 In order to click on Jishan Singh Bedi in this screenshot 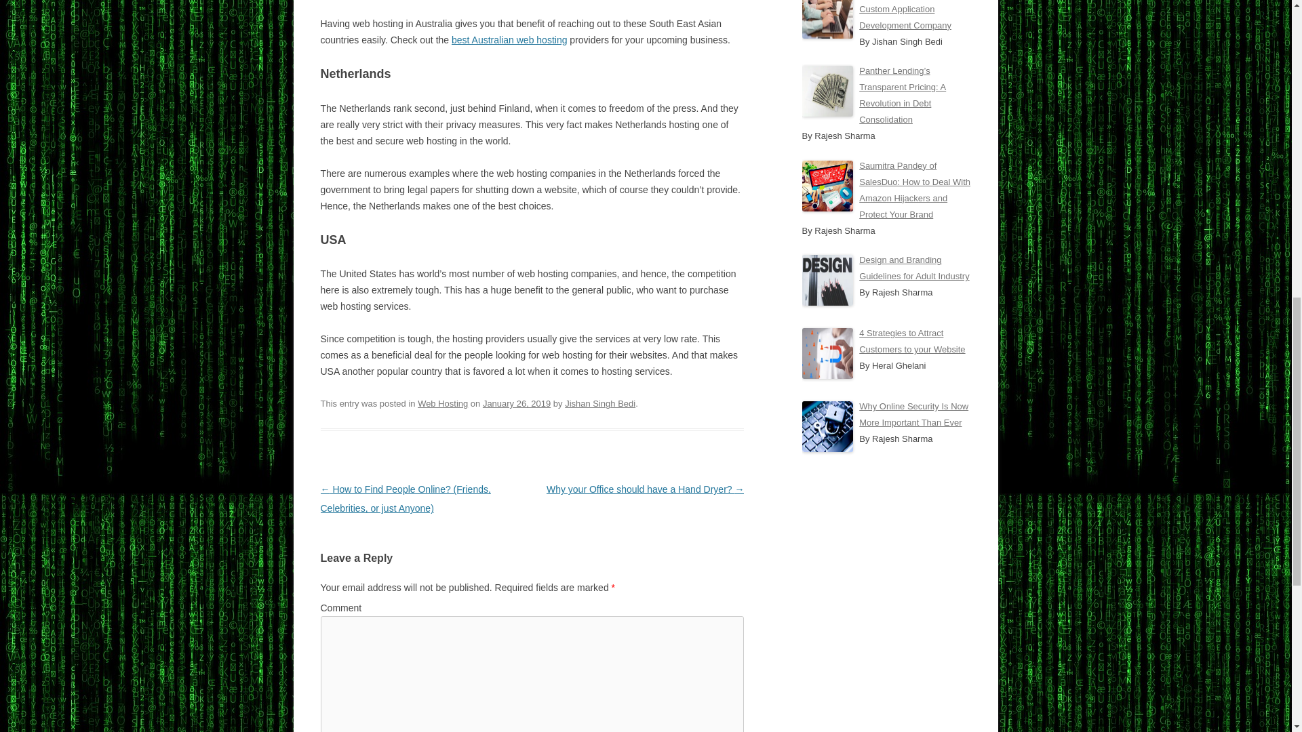, I will do `click(599, 403)`.